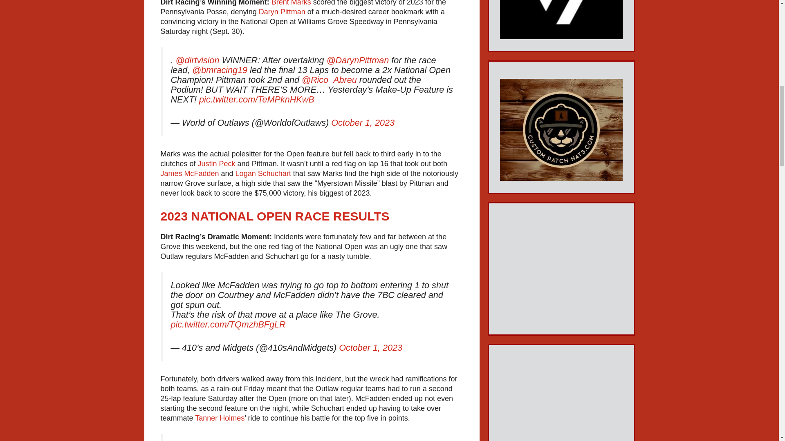  I want to click on James McFadden, so click(189, 173).